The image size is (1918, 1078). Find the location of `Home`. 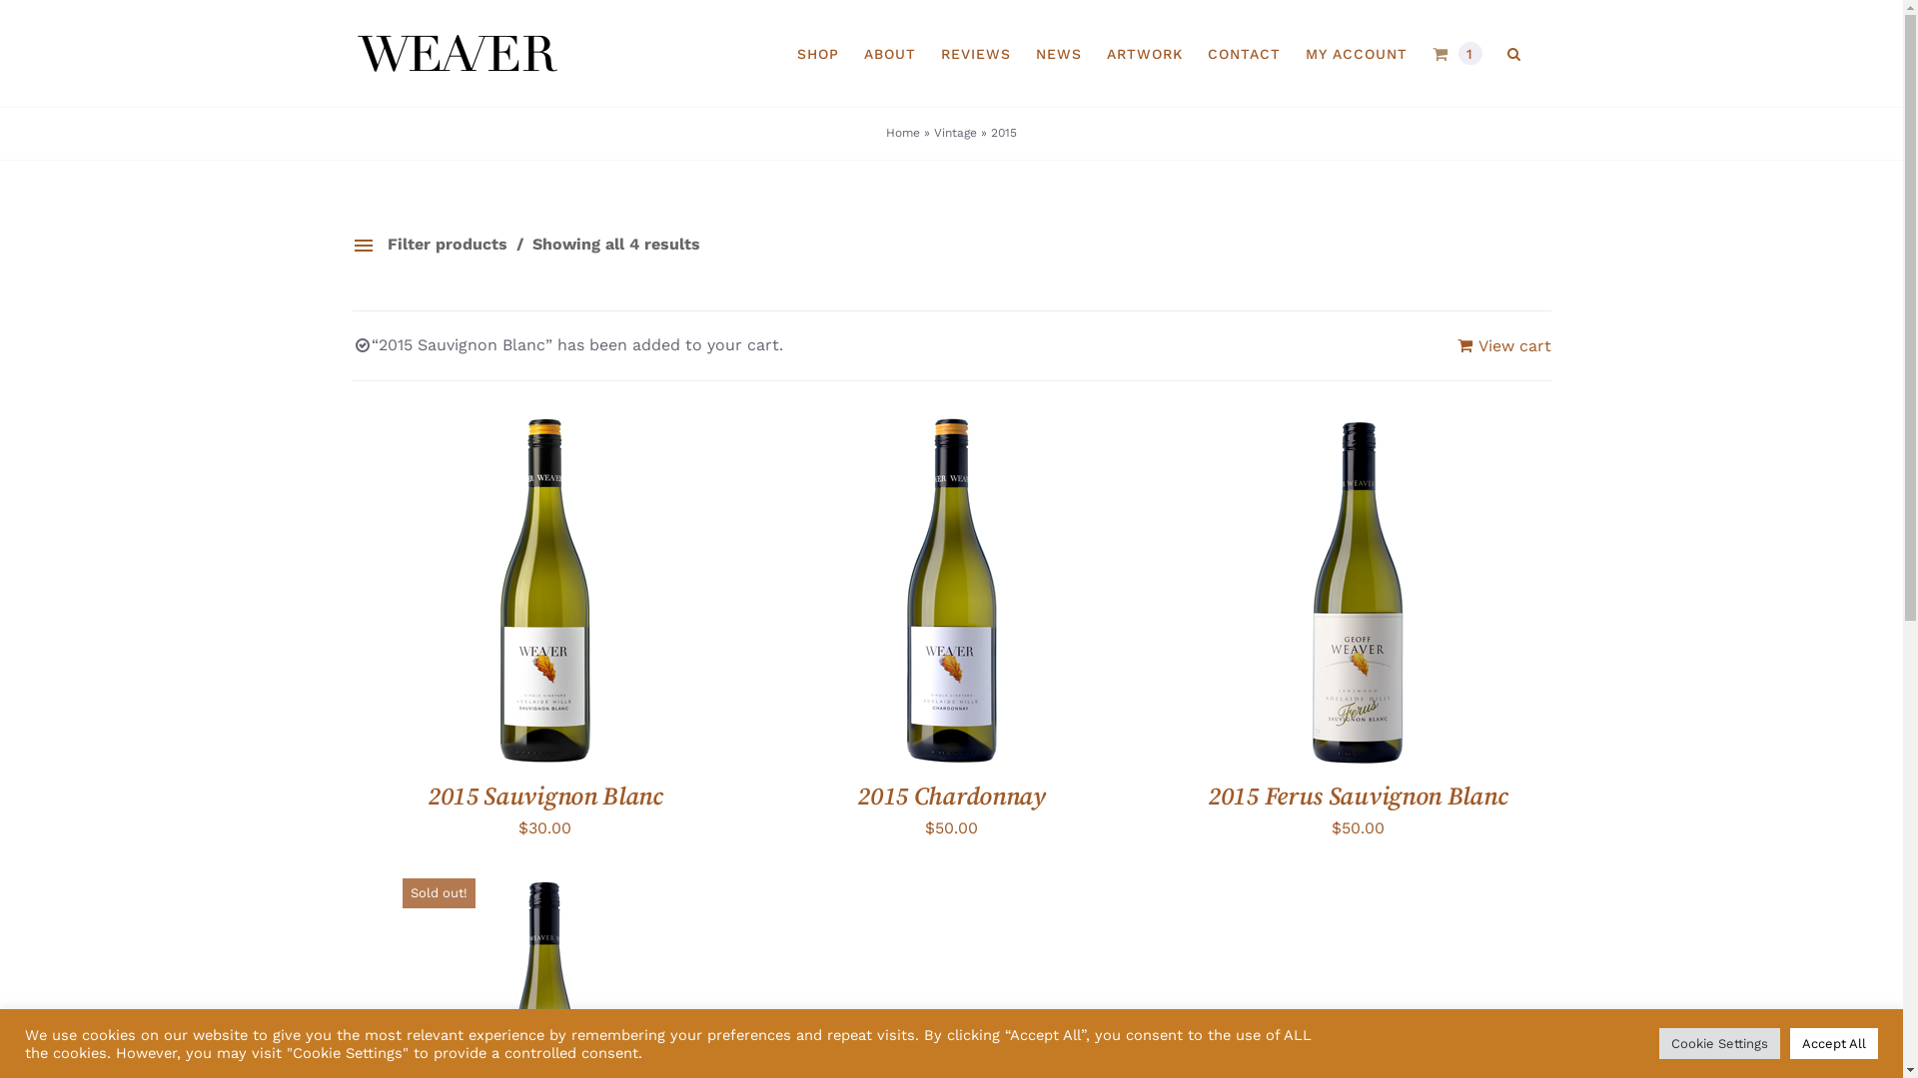

Home is located at coordinates (903, 133).